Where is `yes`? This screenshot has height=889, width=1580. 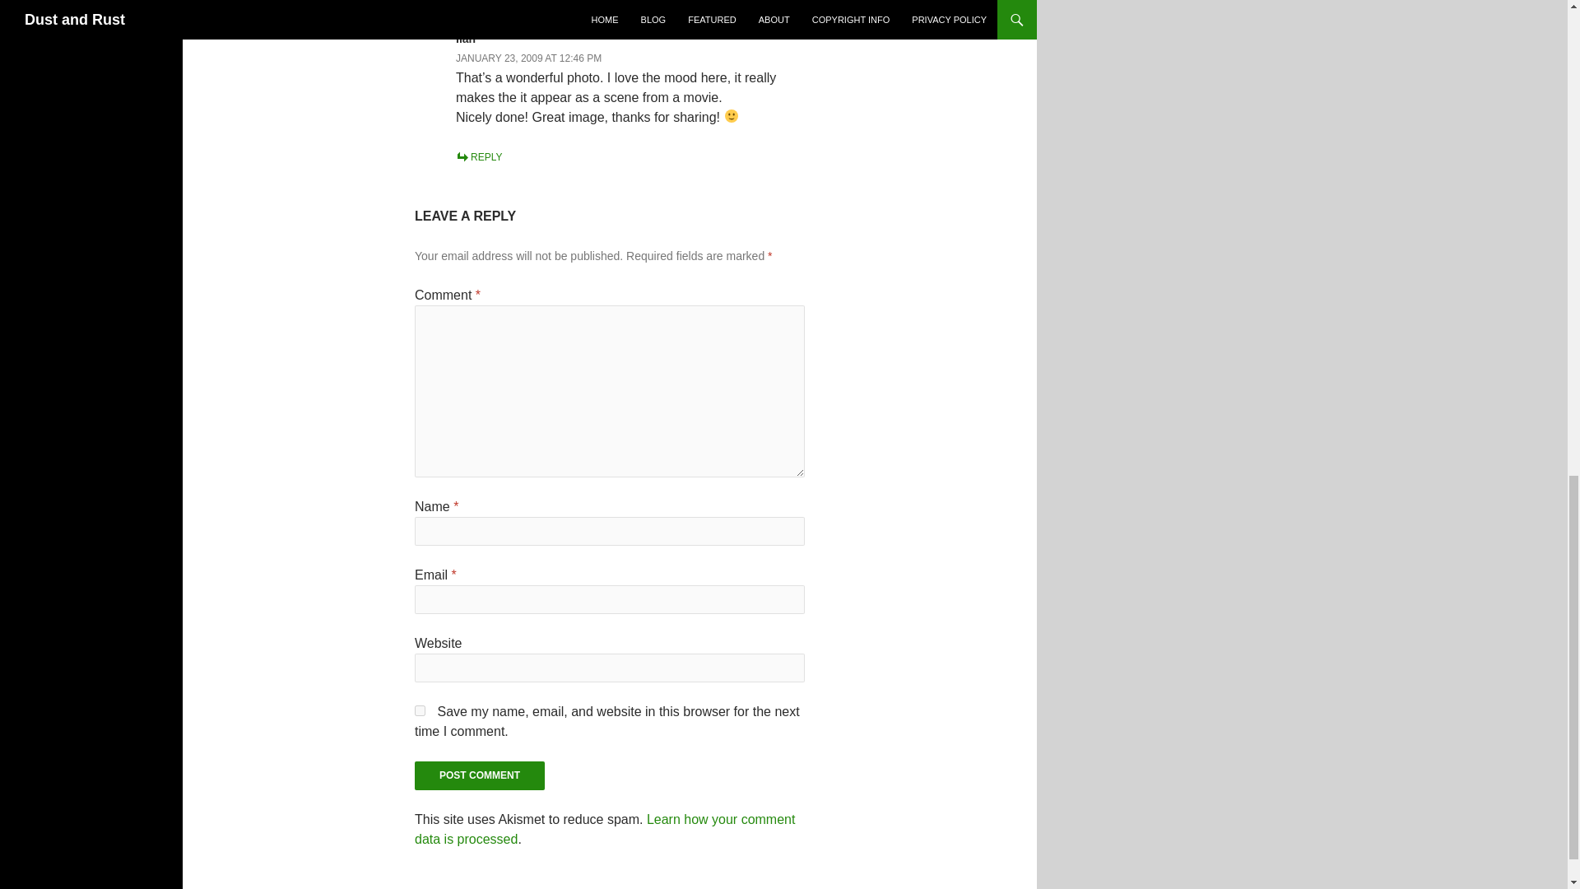
yes is located at coordinates (420, 711).